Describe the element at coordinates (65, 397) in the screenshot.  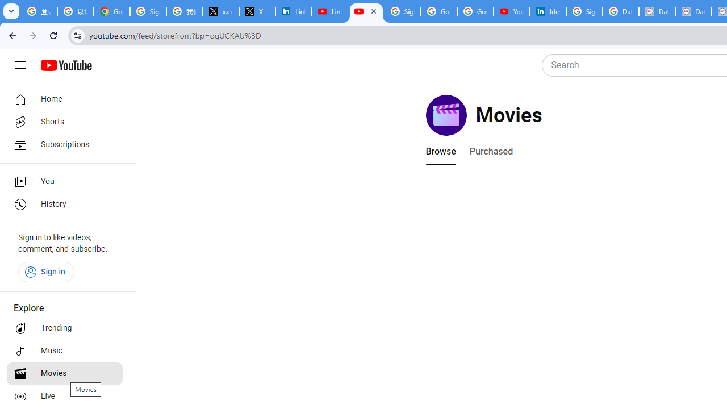
I see `Live` at that location.